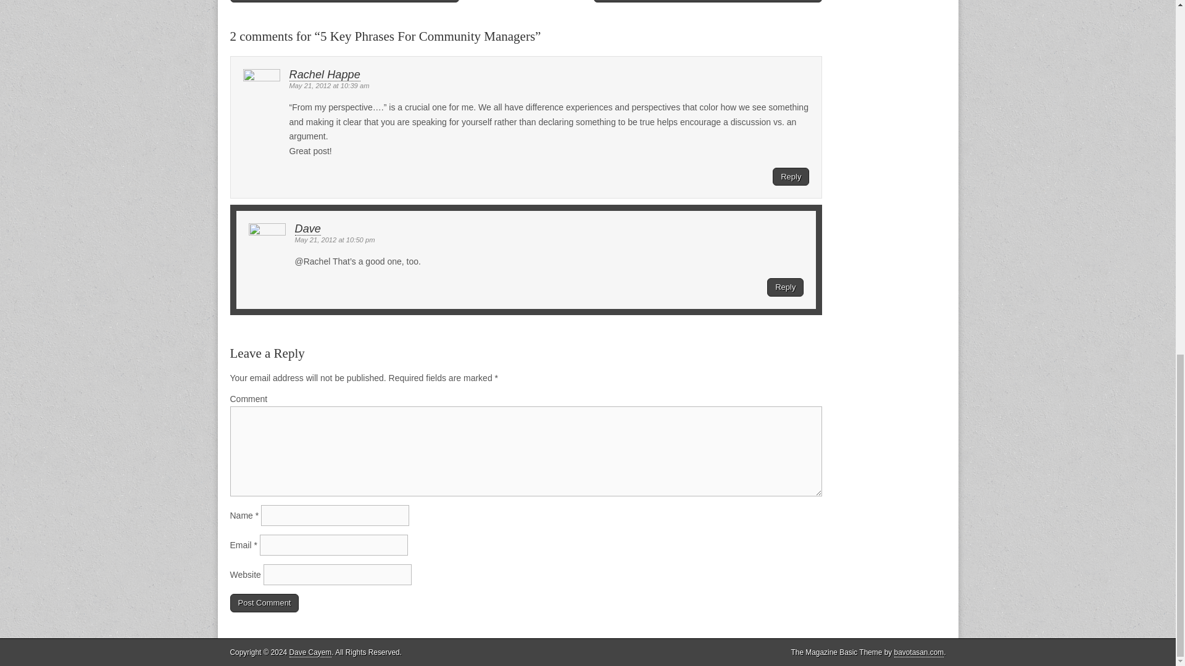  Describe the element at coordinates (310, 652) in the screenshot. I see `Dave Cayem` at that location.